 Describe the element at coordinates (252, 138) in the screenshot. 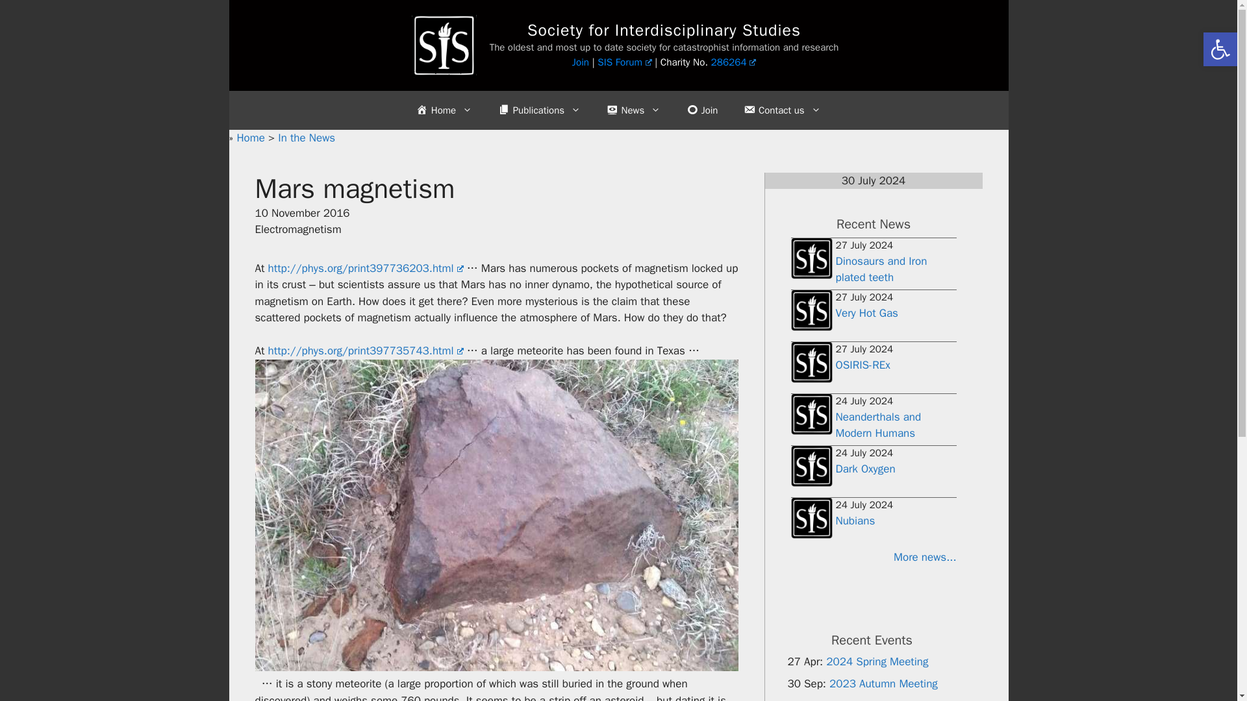

I see `Home` at that location.